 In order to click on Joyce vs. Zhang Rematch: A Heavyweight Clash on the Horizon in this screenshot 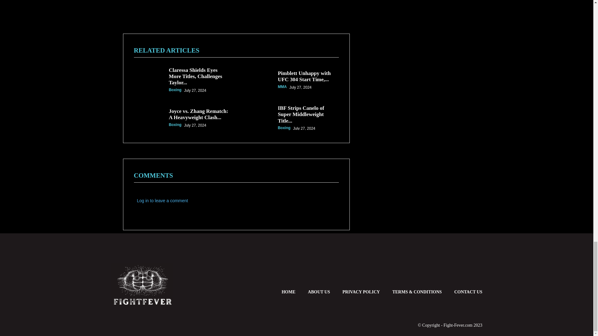, I will do `click(148, 116)`.